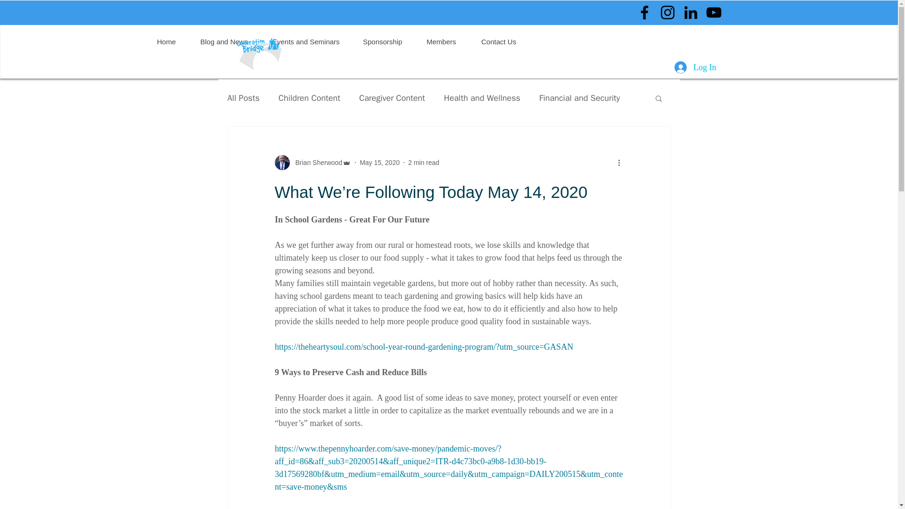  What do you see at coordinates (580, 98) in the screenshot?
I see `Financial and Security` at bounding box center [580, 98].